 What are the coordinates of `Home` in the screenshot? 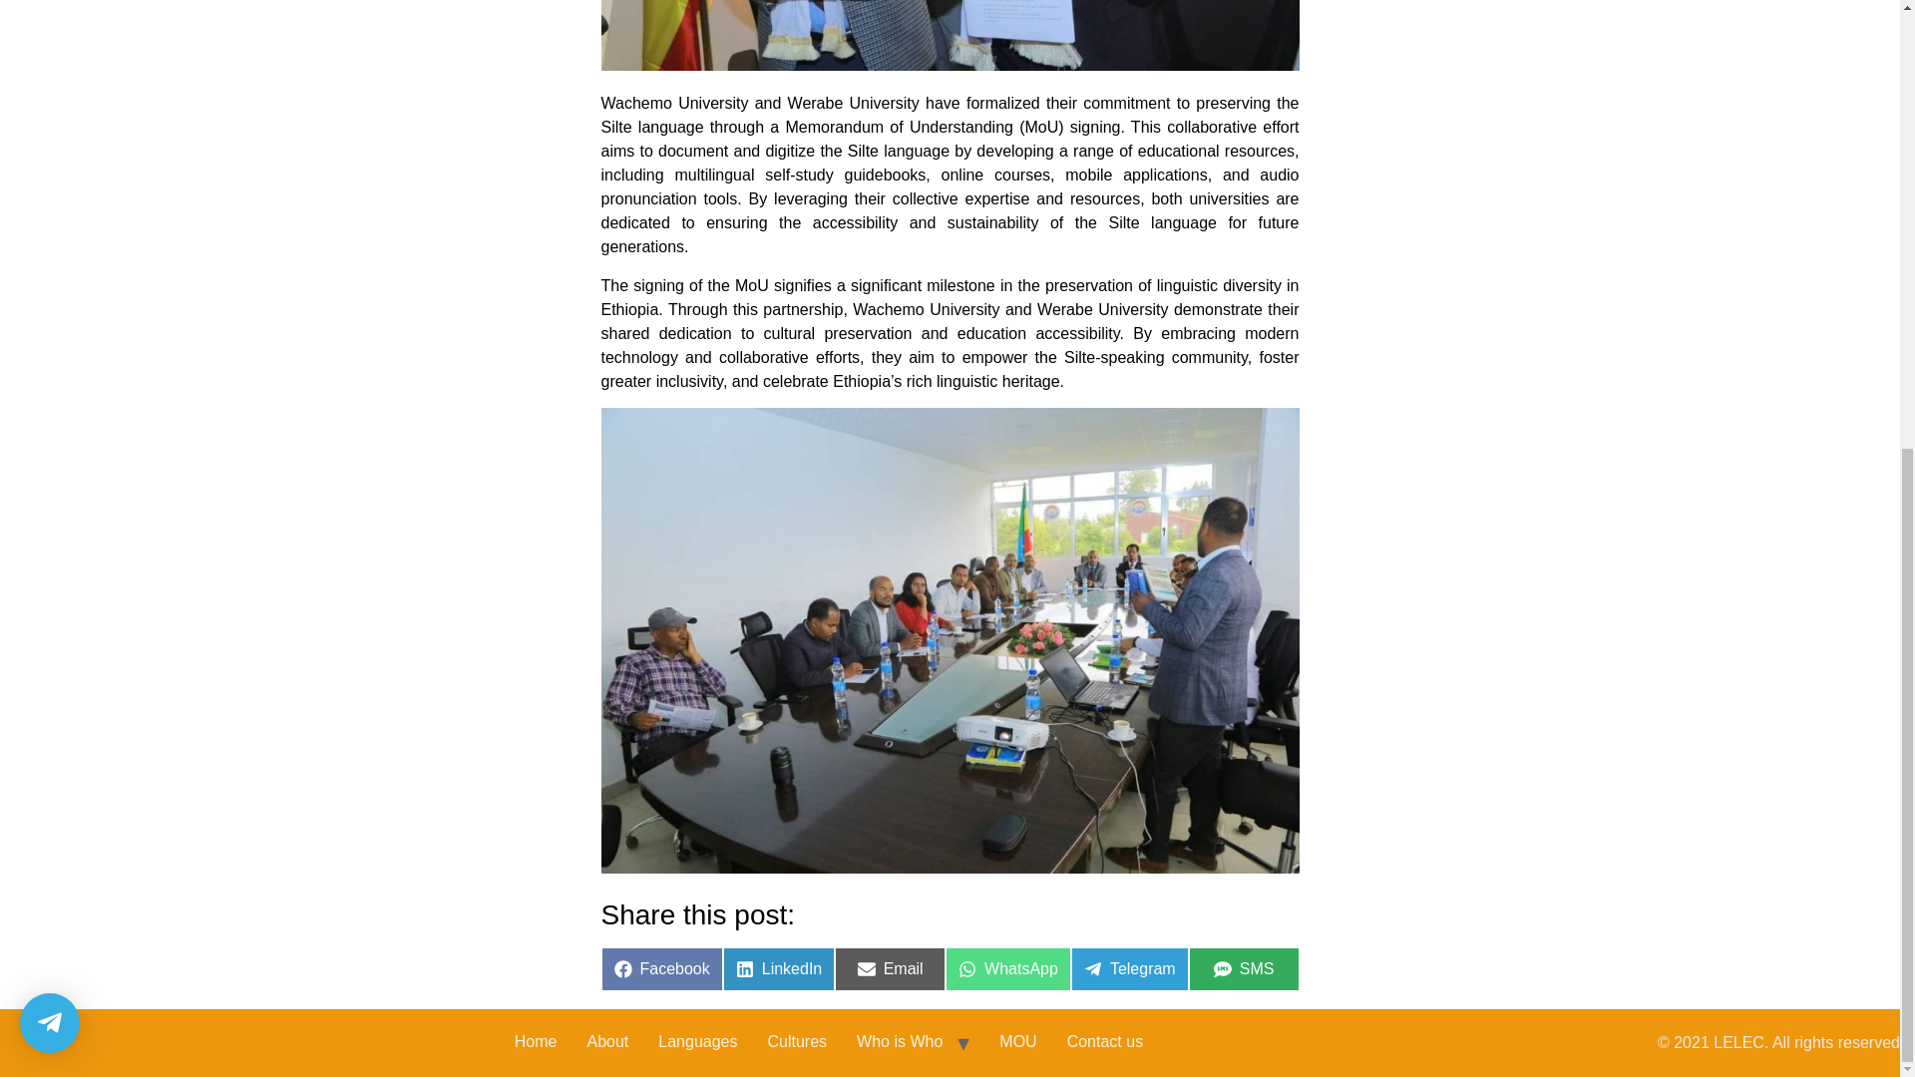 It's located at (537, 1043).